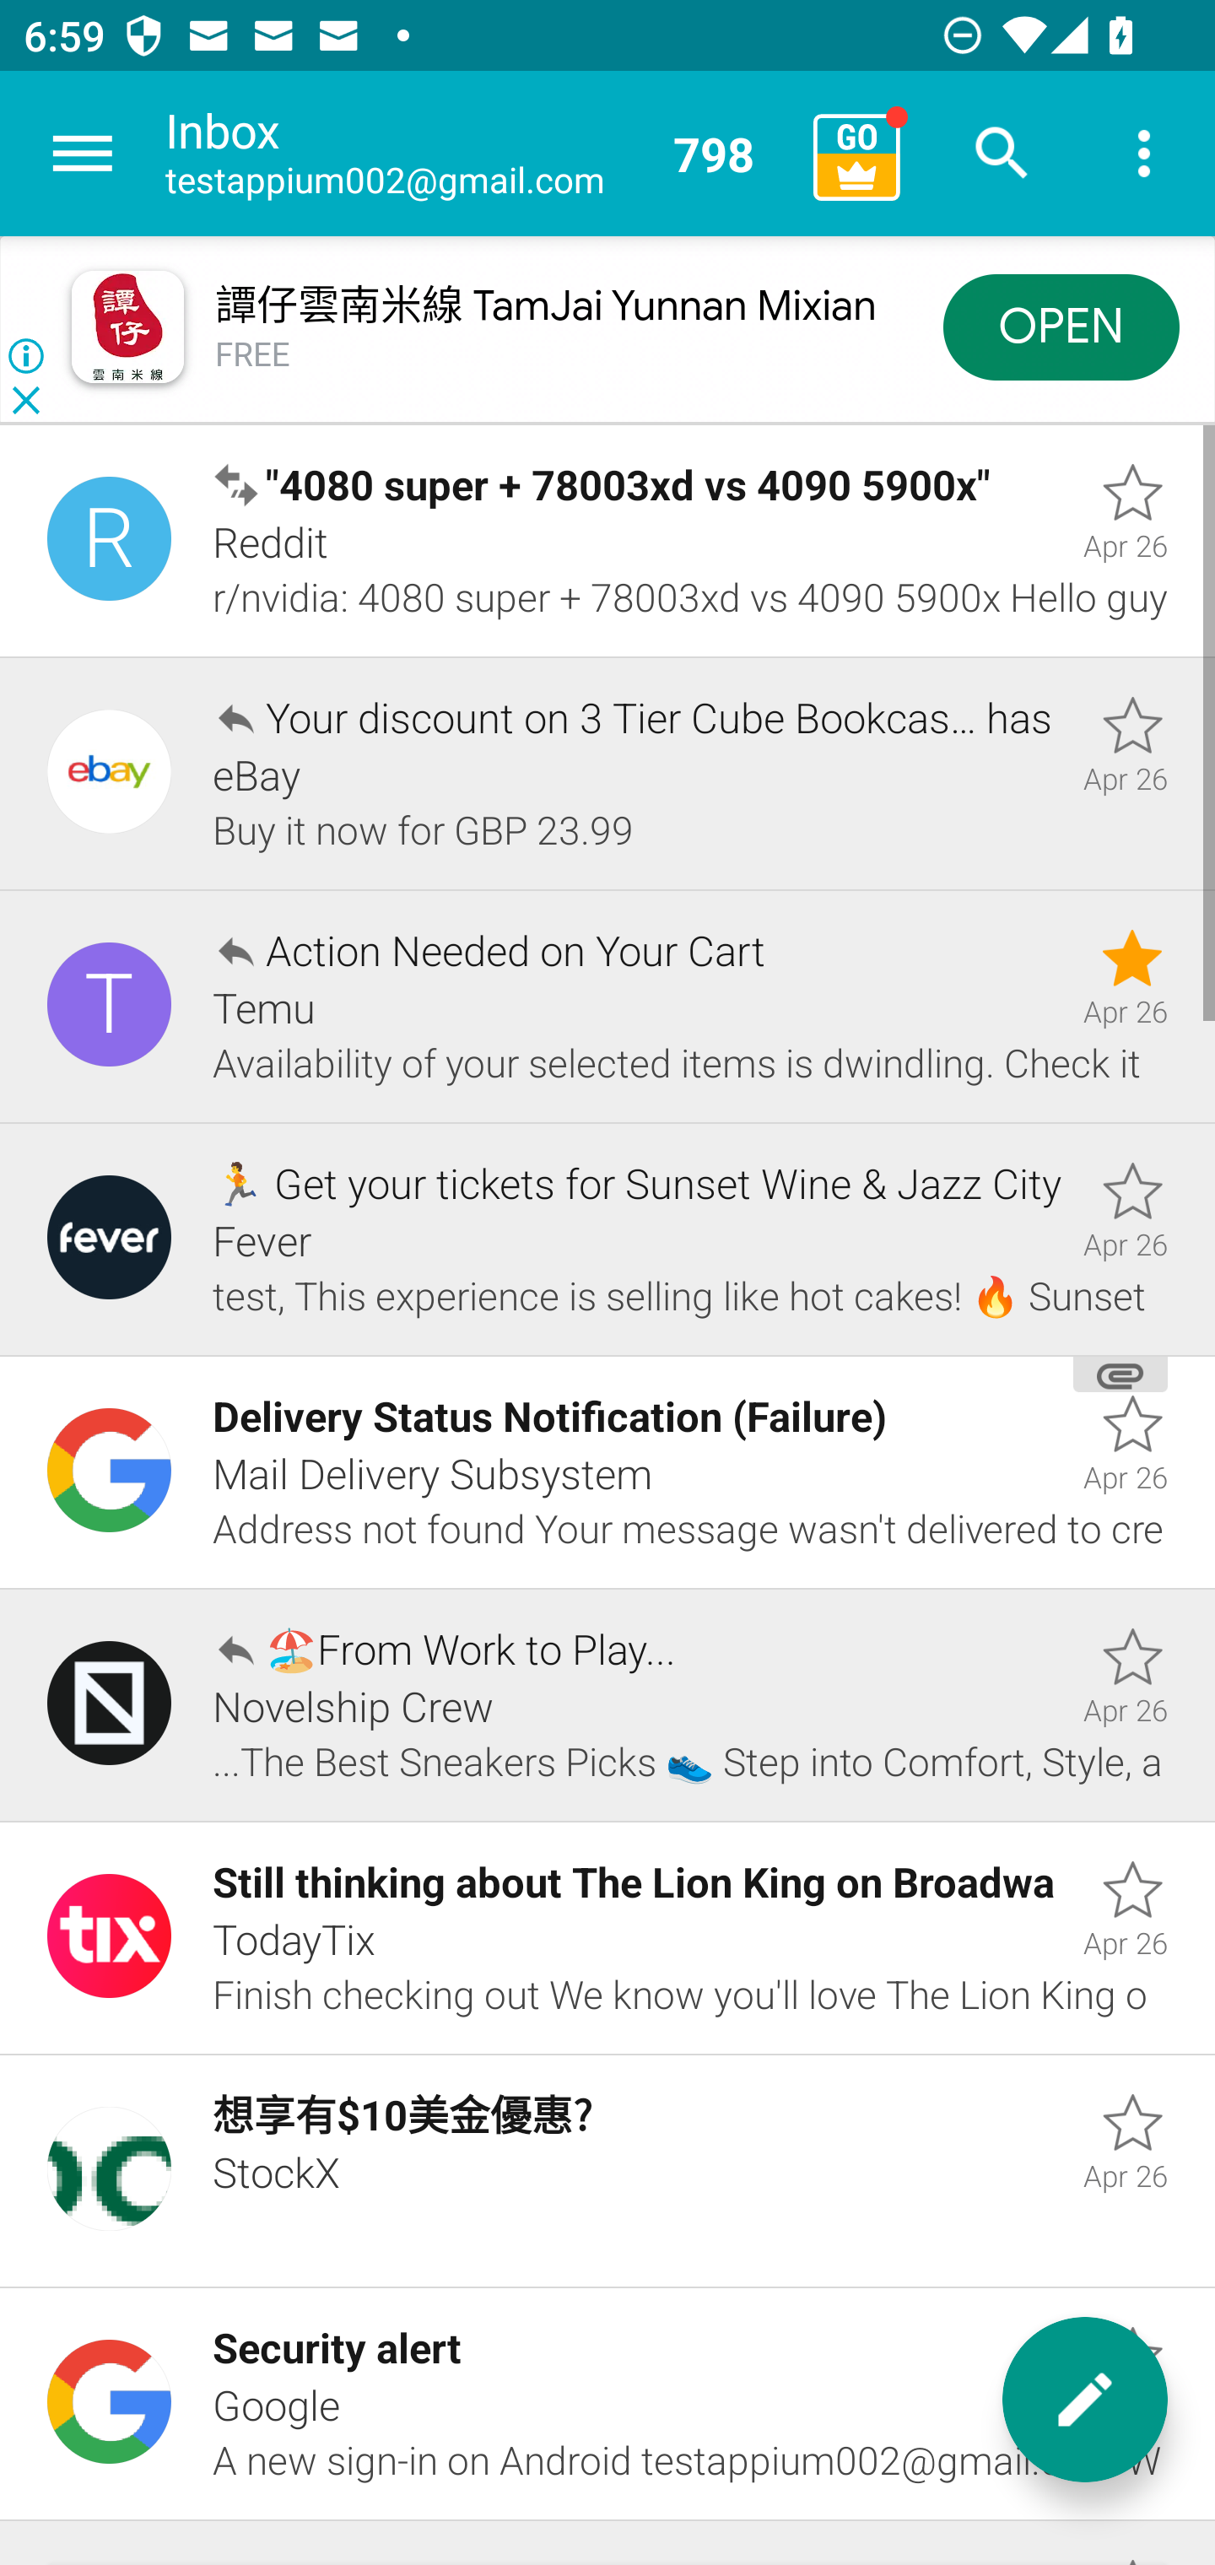 The width and height of the screenshot is (1215, 2565). What do you see at coordinates (253, 354) in the screenshot?
I see `FREE` at bounding box center [253, 354].